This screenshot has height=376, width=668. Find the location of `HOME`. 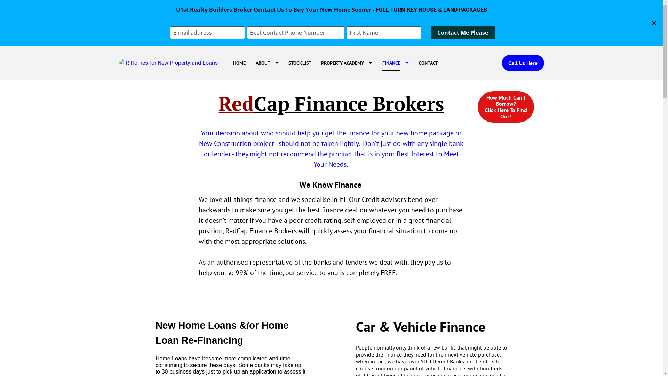

HOME is located at coordinates (239, 63).